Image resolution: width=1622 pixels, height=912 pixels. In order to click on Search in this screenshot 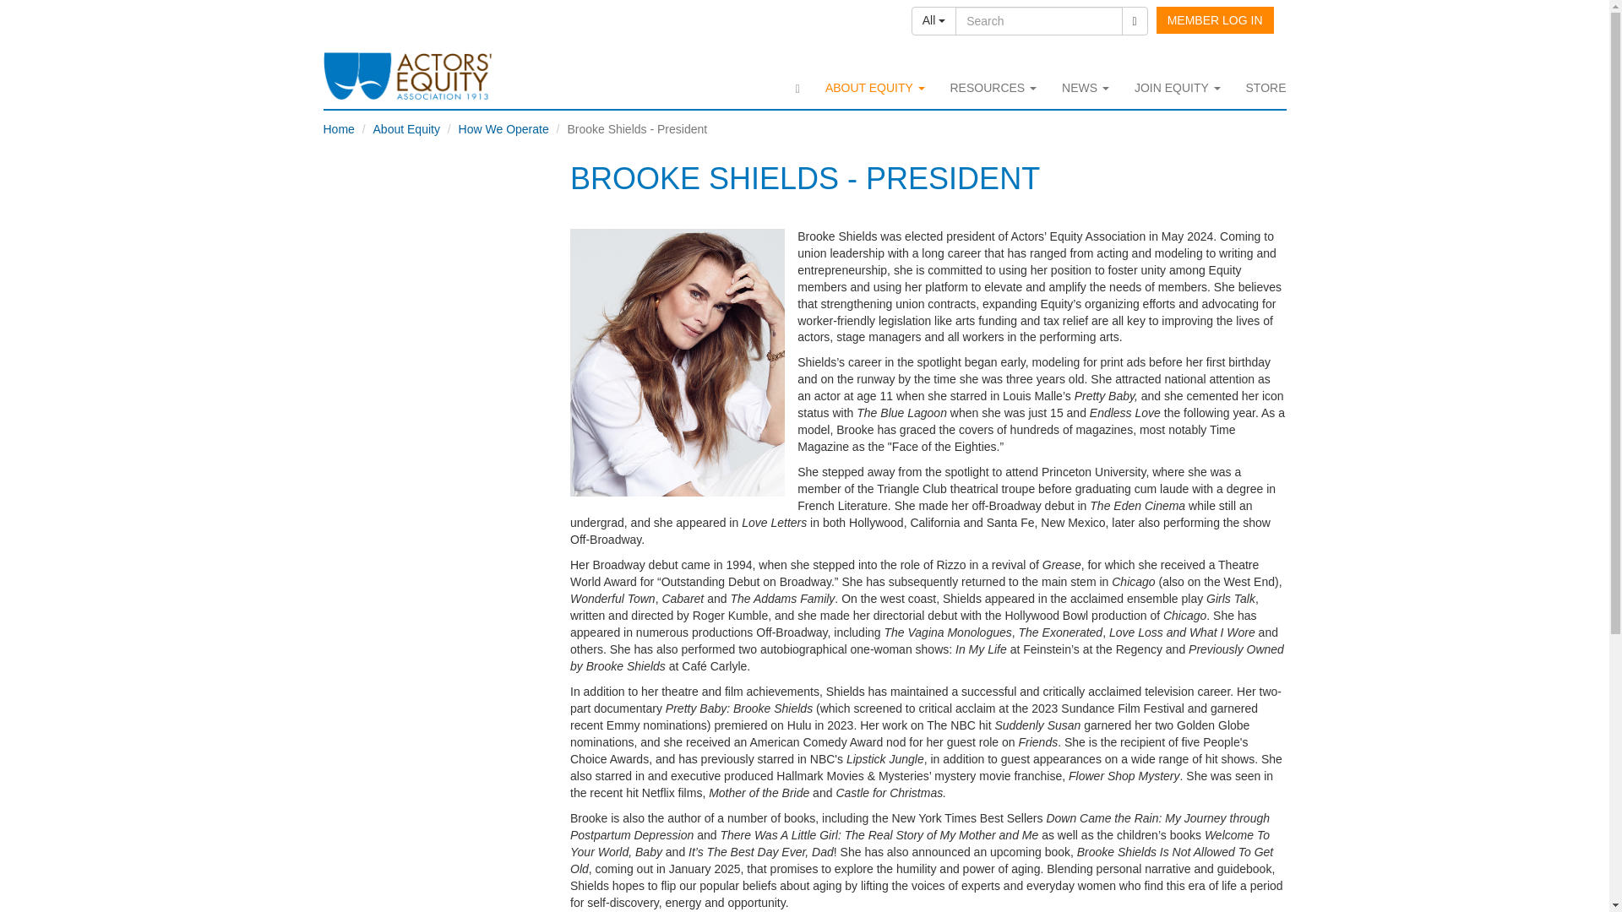, I will do `click(1135, 20)`.